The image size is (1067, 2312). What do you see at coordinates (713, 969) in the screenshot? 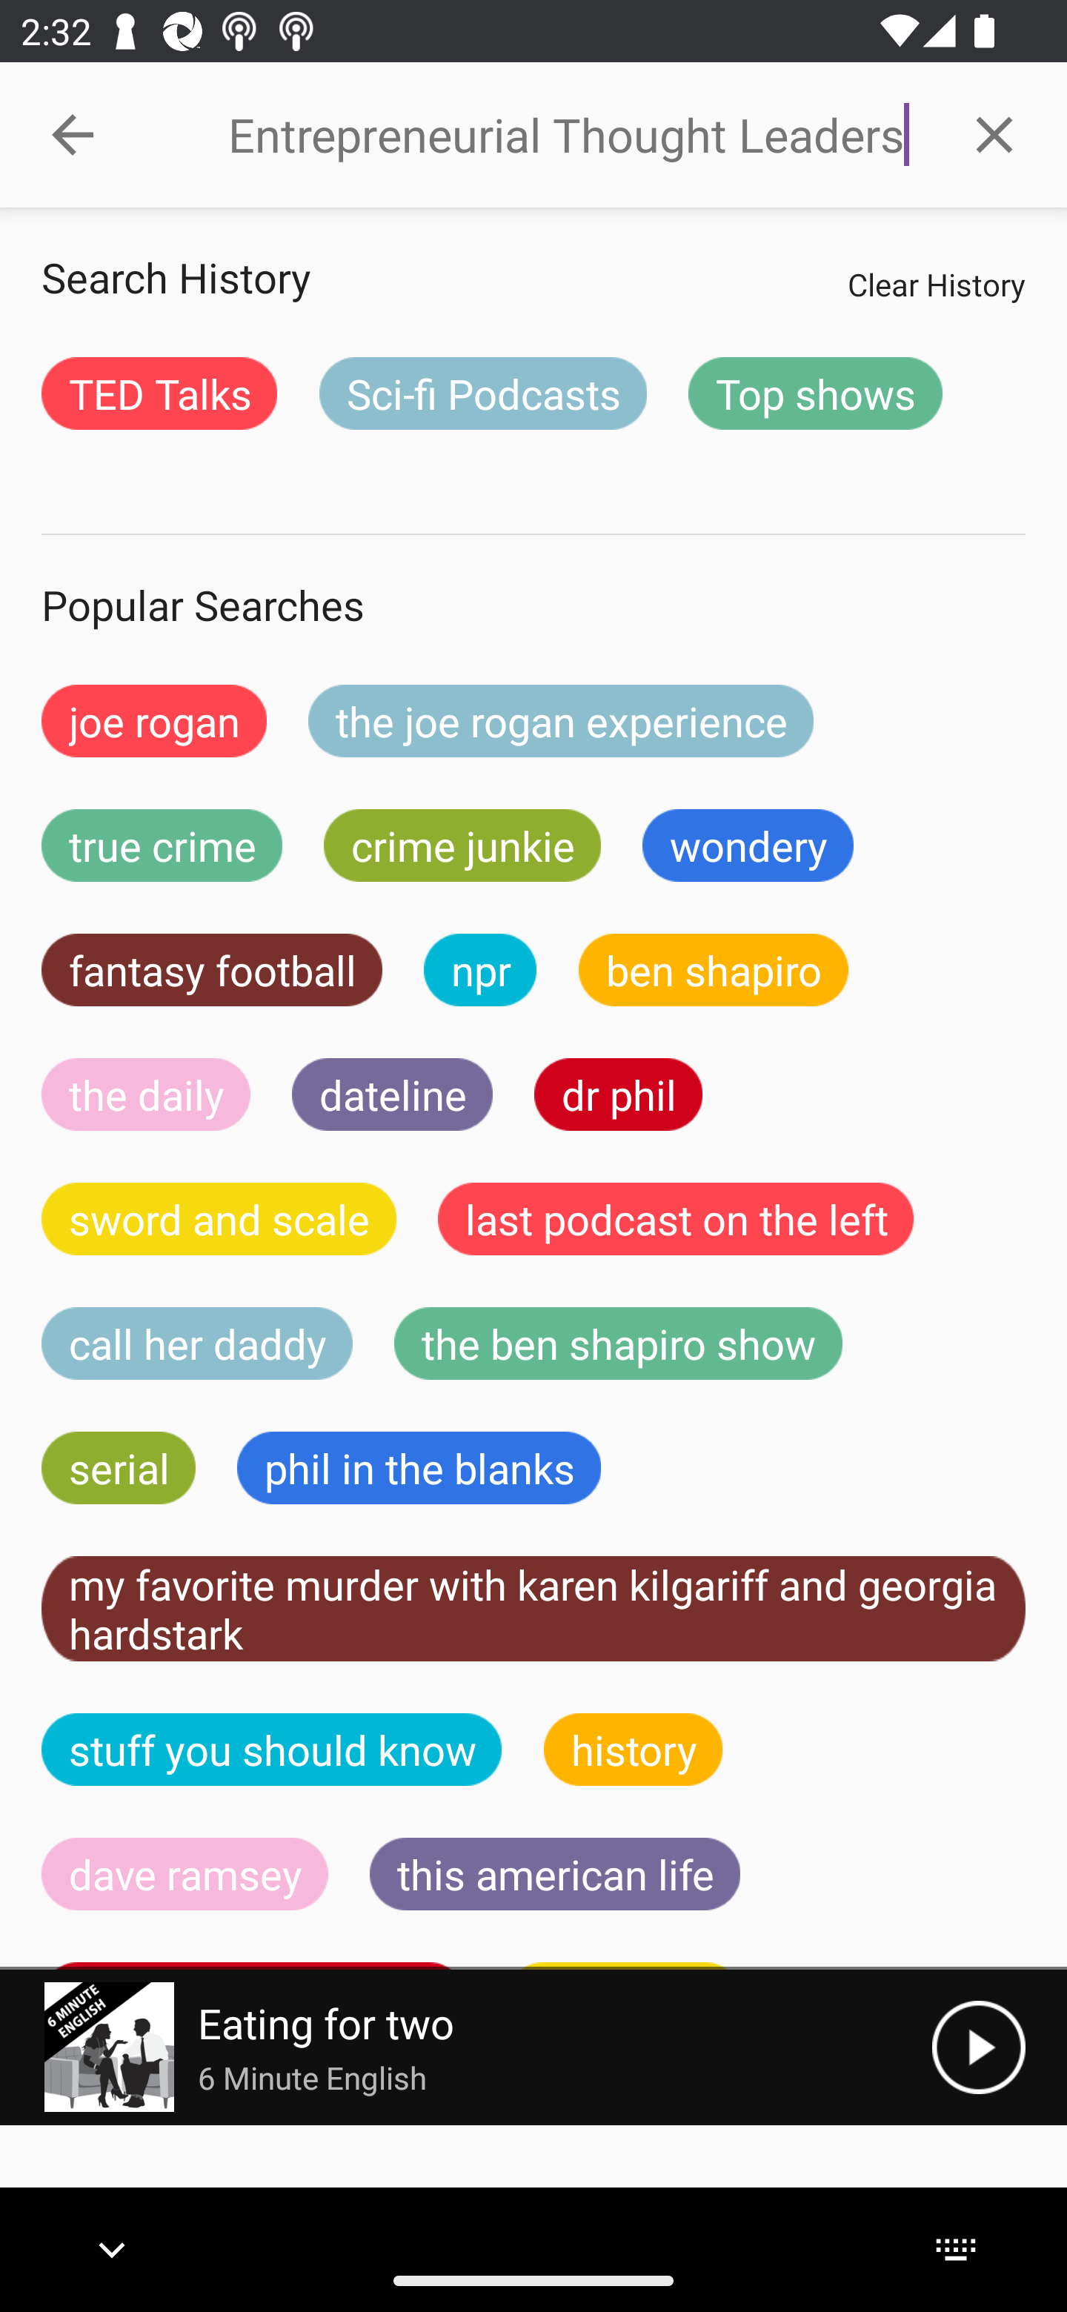
I see `ben shapiro` at bounding box center [713, 969].